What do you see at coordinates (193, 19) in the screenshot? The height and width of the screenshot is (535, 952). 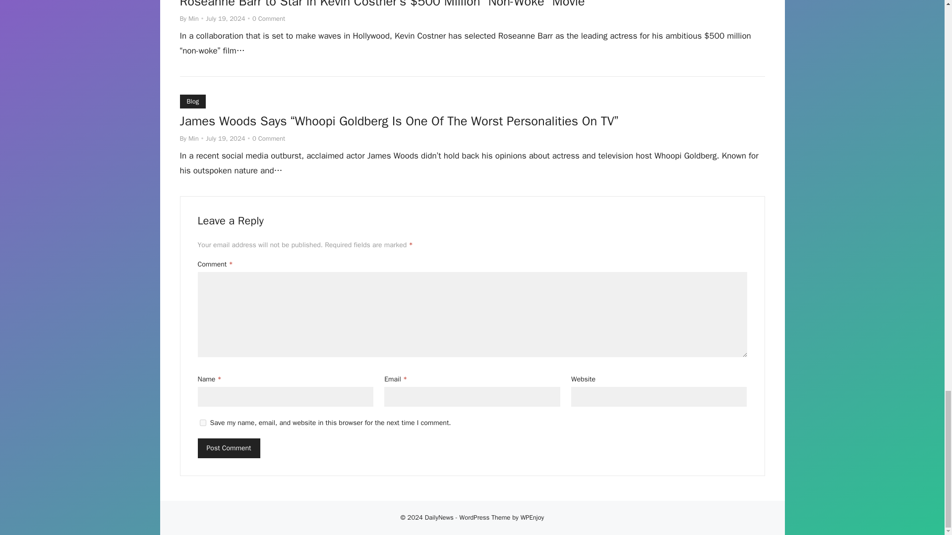 I see `Min` at bounding box center [193, 19].